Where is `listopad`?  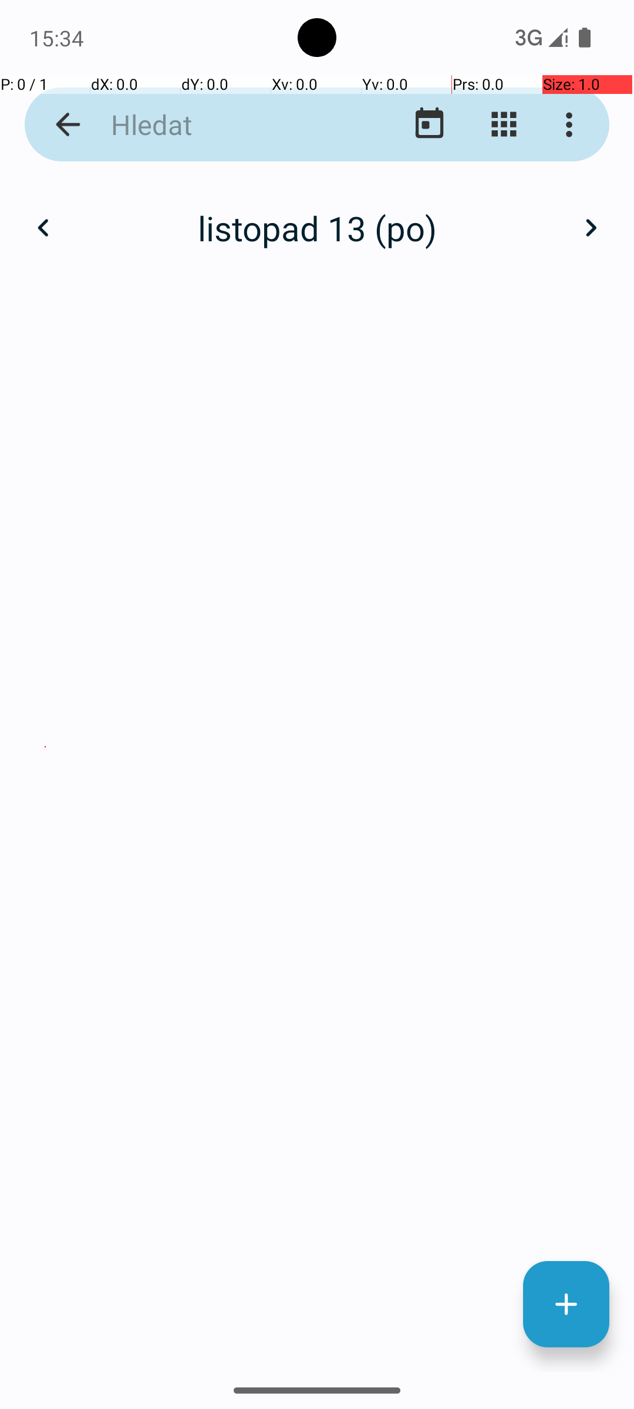
listopad is located at coordinates (317, 215).